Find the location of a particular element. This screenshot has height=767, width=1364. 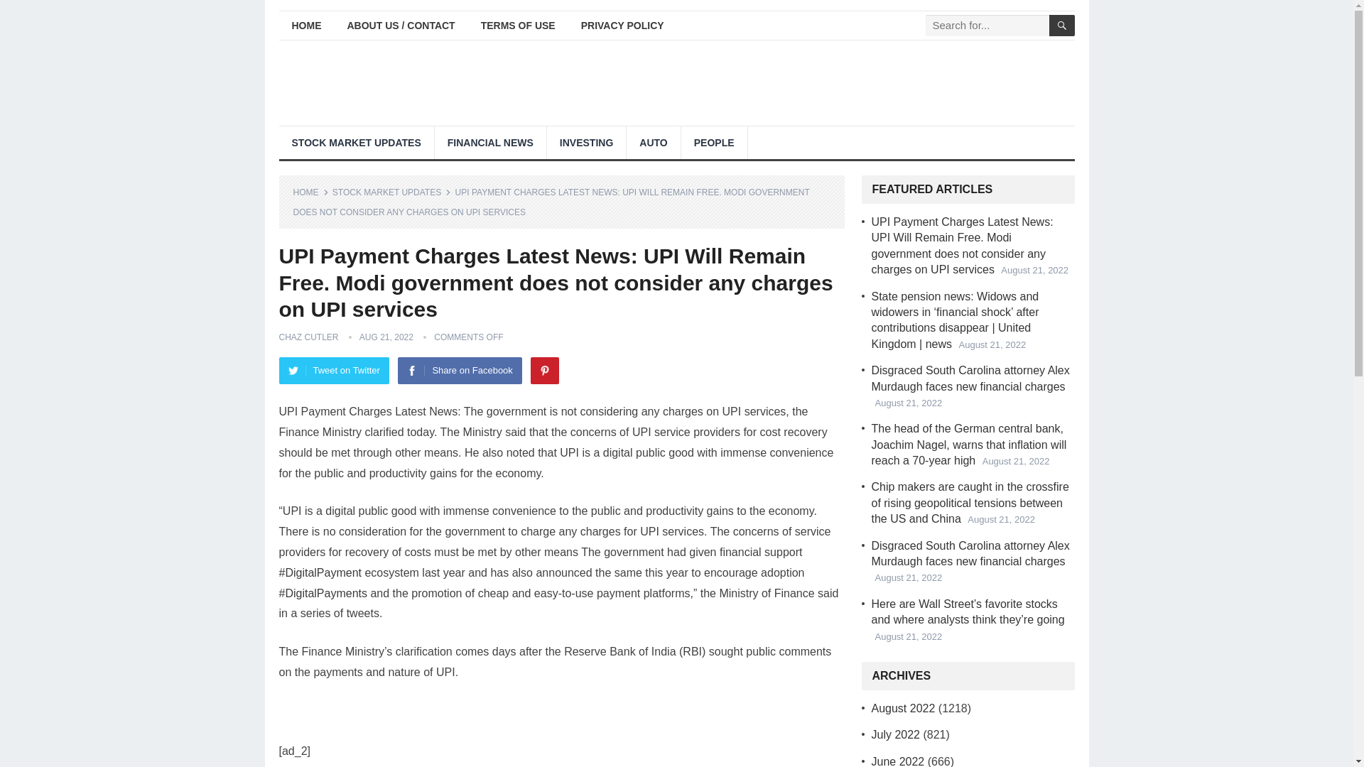

PEOPLE is located at coordinates (714, 142).